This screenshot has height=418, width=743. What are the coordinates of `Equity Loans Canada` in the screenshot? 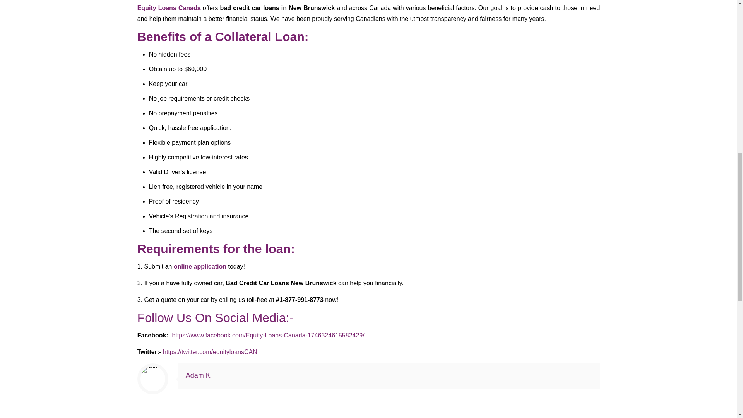 It's located at (169, 8).